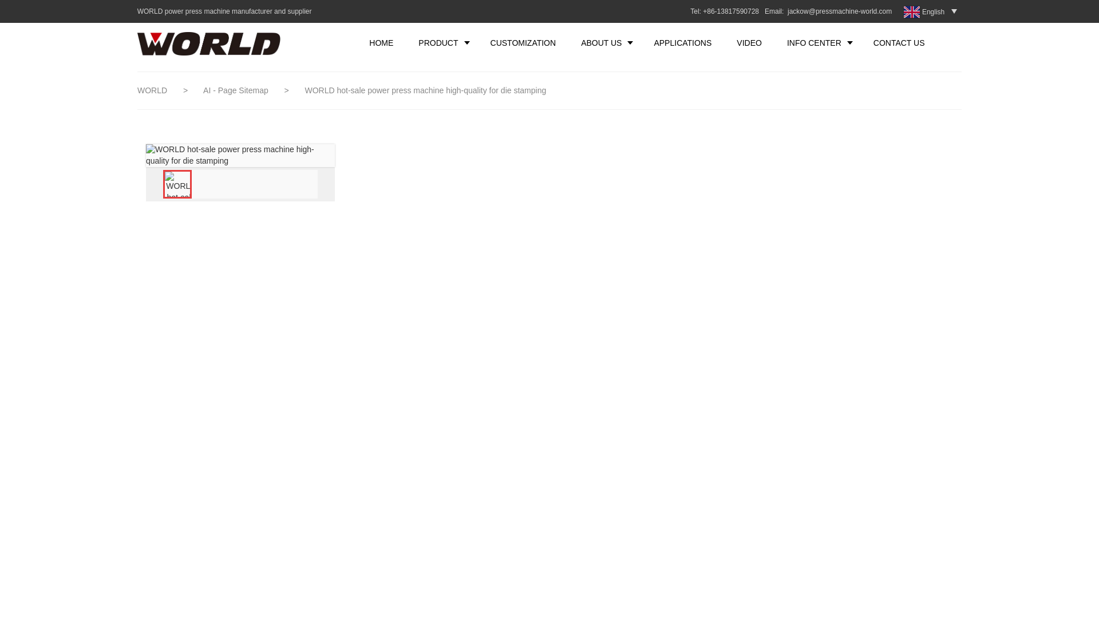 This screenshot has height=618, width=1099. Describe the element at coordinates (523, 42) in the screenshot. I see `CUSTOMIZATION` at that location.